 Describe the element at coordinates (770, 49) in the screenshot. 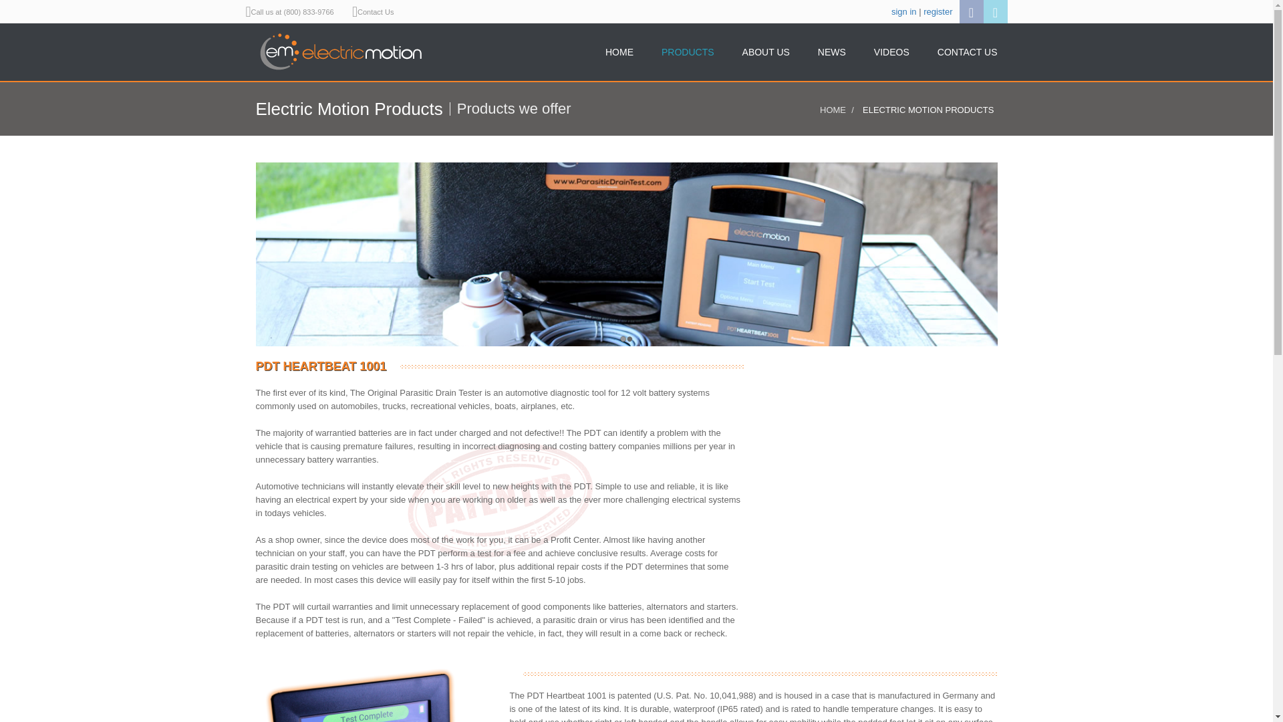

I see `ABOUT US` at that location.